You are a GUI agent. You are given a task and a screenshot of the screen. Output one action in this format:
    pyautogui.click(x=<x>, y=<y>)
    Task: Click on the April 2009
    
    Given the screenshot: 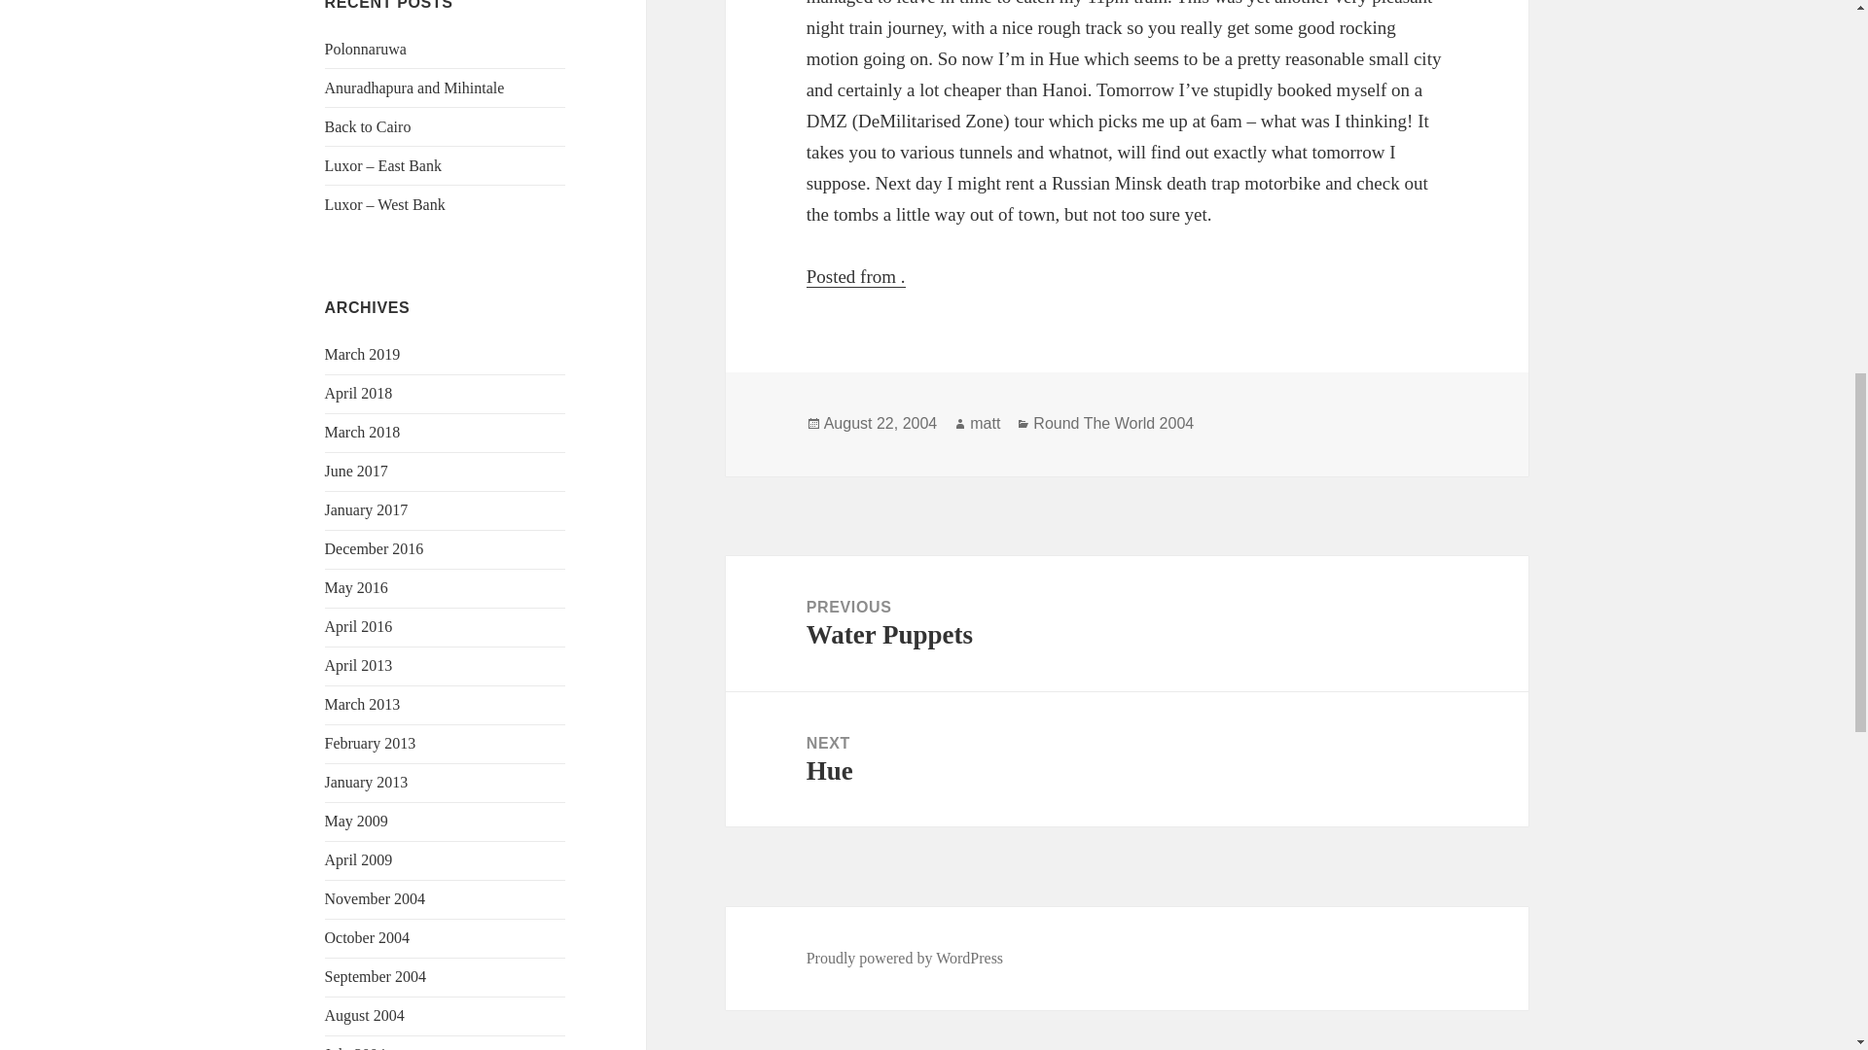 What is the action you would take?
    pyautogui.click(x=358, y=859)
    